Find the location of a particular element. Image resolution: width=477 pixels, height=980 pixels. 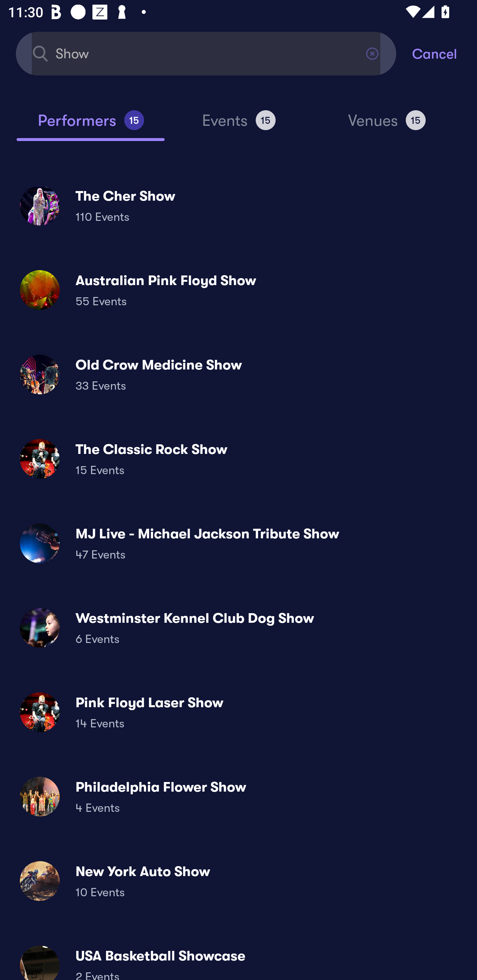

Events 15 is located at coordinates (238, 125).